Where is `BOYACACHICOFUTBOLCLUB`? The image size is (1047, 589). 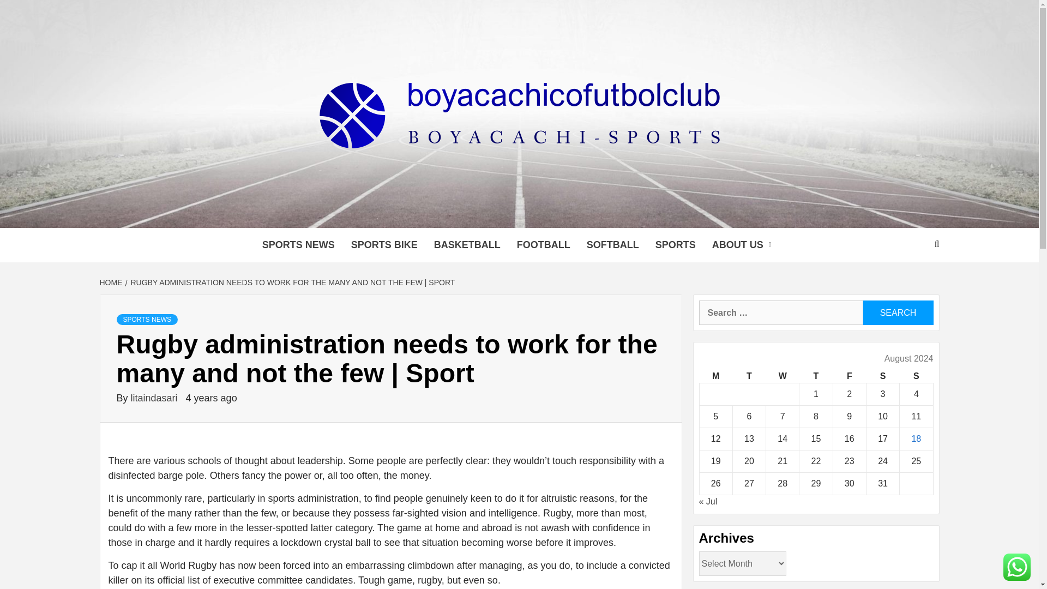 BOYACACHICOFUTBOLCLUB is located at coordinates (492, 214).